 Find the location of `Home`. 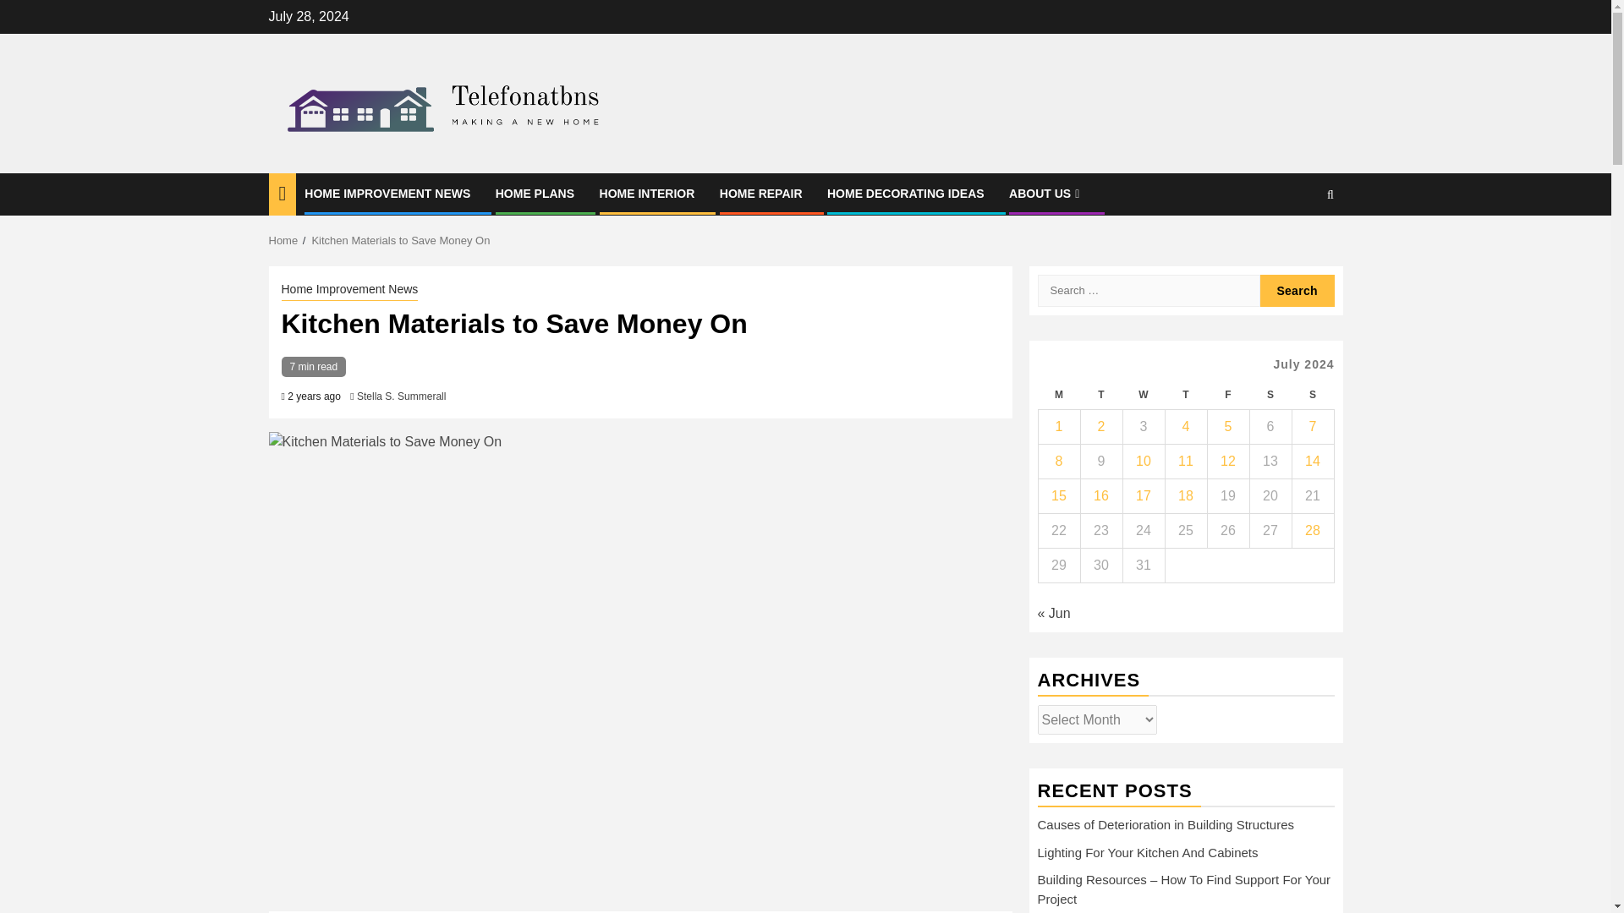

Home is located at coordinates (284, 240).